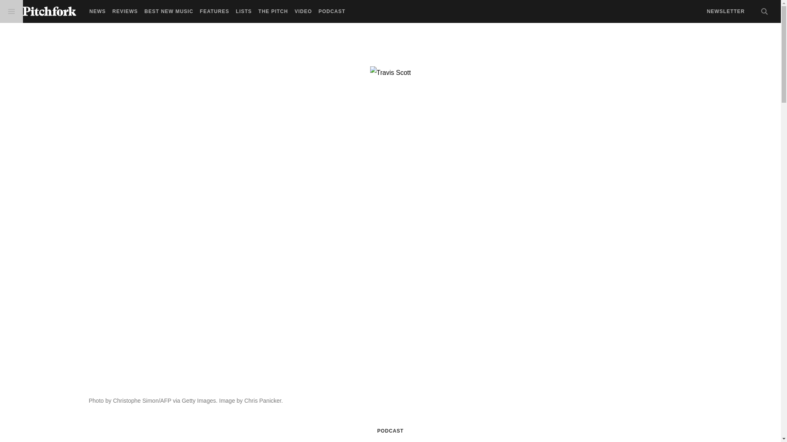 The width and height of the screenshot is (787, 442). Describe the element at coordinates (125, 11) in the screenshot. I see `REVIEWS` at that location.